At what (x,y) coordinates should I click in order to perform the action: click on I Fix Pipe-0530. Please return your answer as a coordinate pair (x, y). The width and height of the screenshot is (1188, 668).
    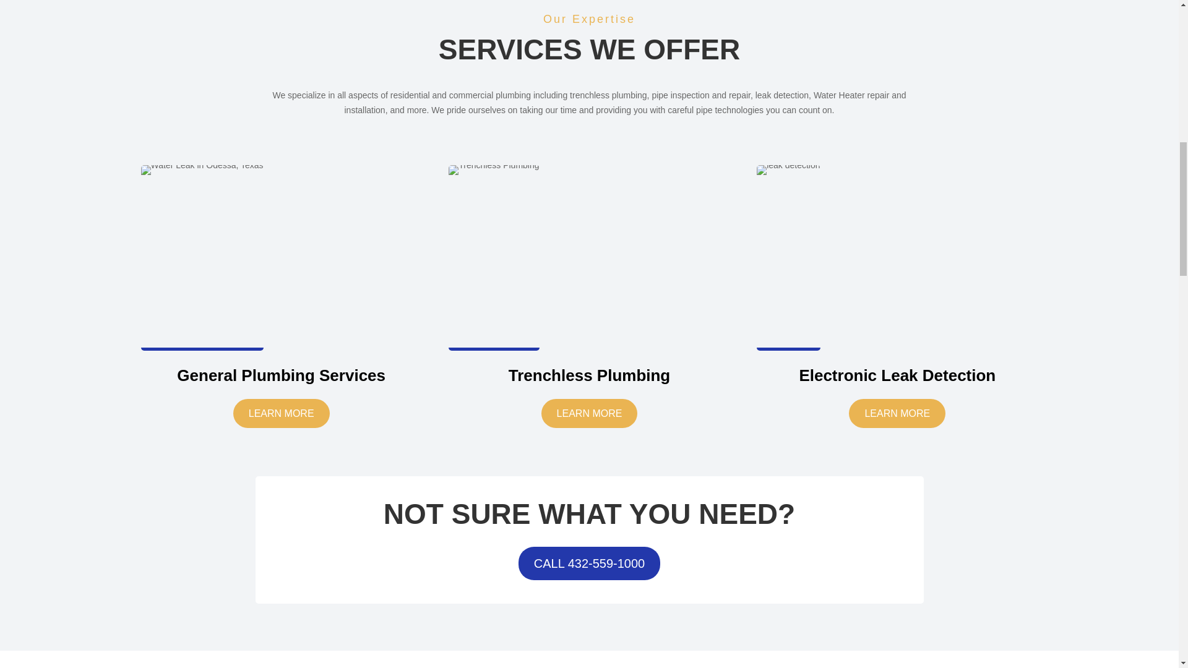
    Looking at the image, I should click on (788, 169).